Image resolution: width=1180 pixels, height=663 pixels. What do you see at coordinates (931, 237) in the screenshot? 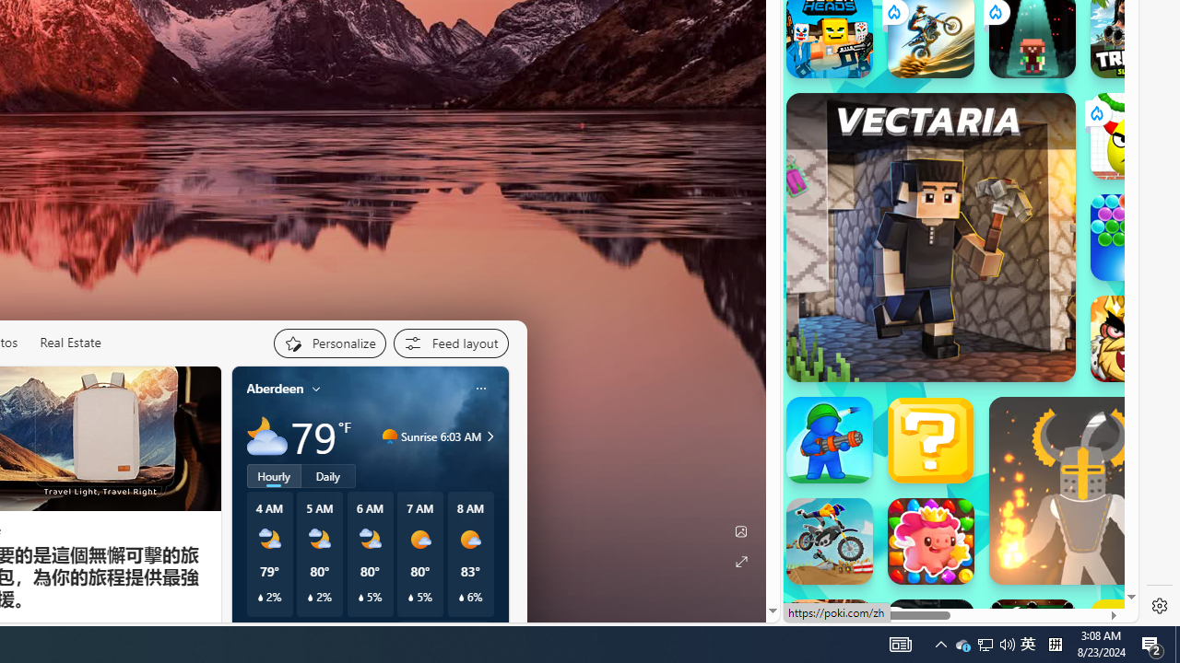
I see `Vectaria.io Vectaria.io` at bounding box center [931, 237].